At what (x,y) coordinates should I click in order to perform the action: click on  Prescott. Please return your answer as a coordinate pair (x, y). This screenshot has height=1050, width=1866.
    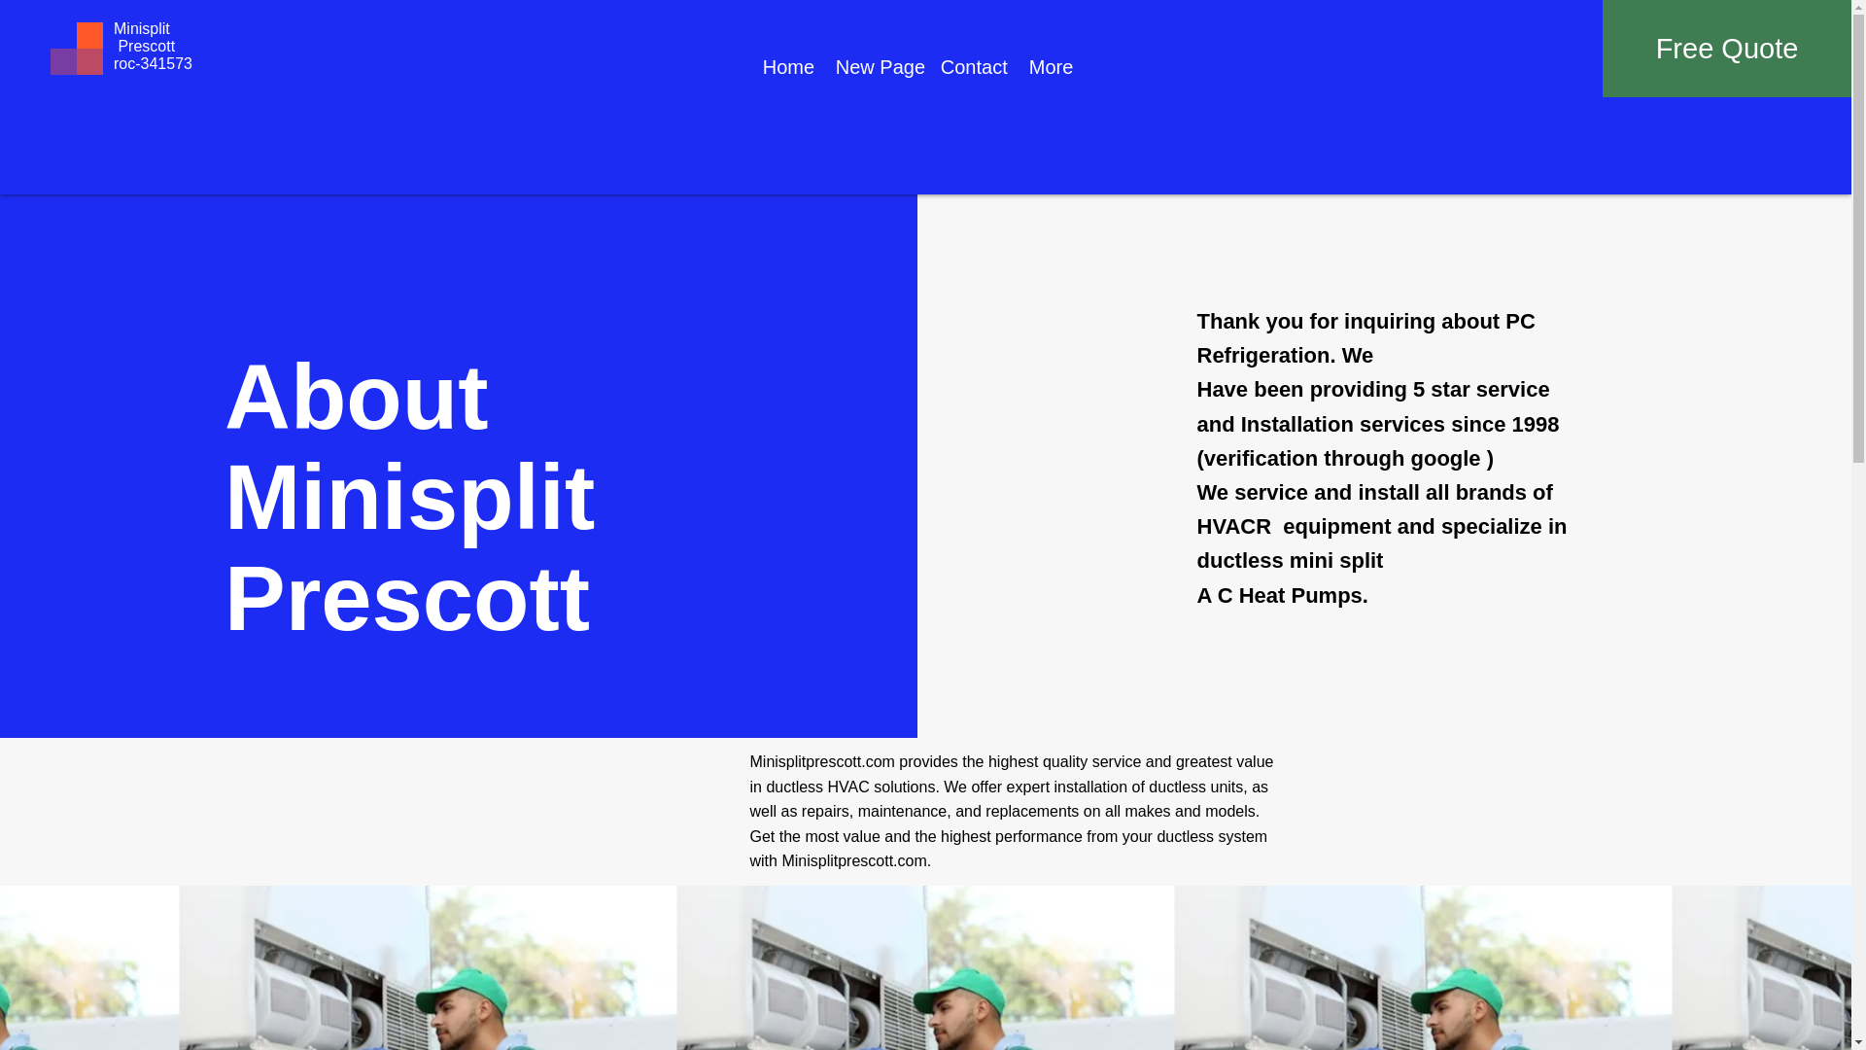
    Looking at the image, I should click on (144, 46).